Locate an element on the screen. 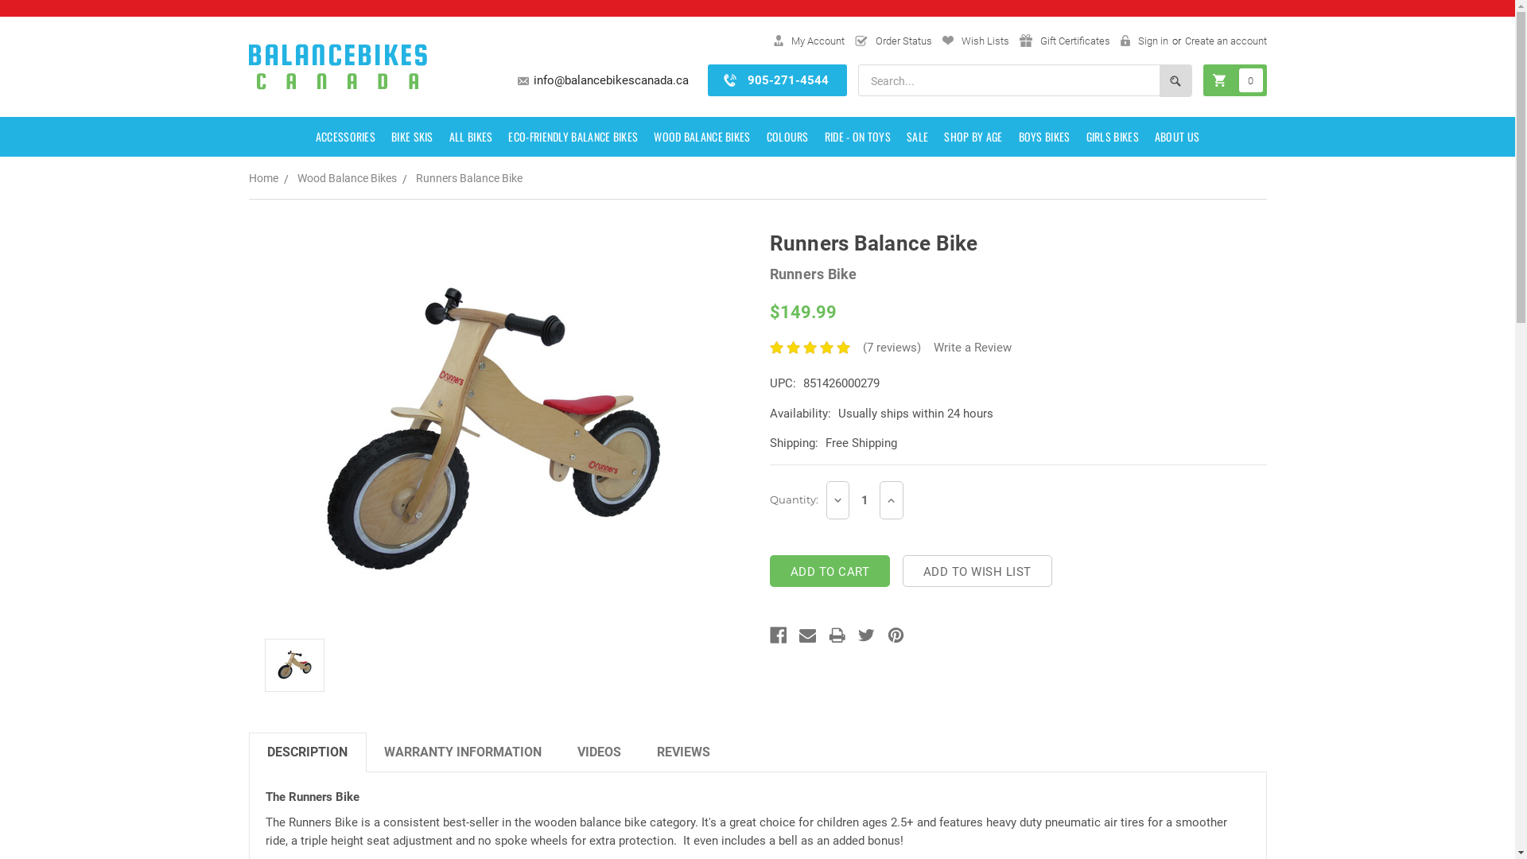 This screenshot has height=859, width=1527. ALL BIKES is located at coordinates (471, 137).